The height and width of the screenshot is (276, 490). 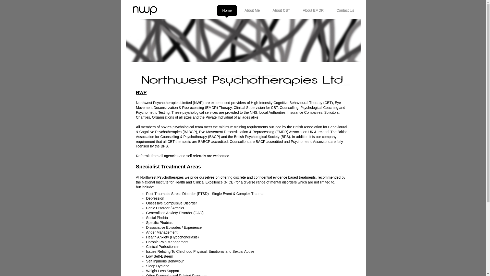 I want to click on About EMDR, so click(x=313, y=10).